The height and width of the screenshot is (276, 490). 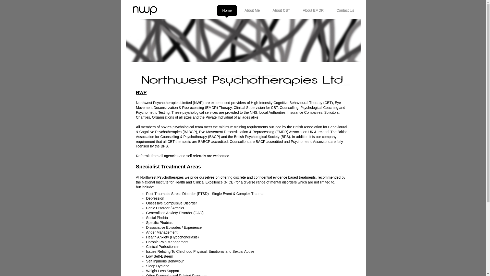 I want to click on About EMDR, so click(x=313, y=10).